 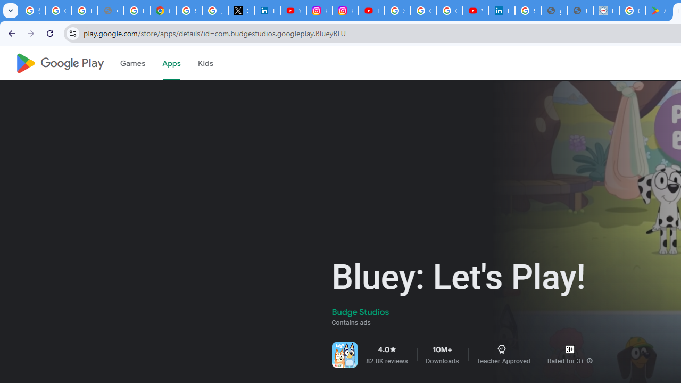 What do you see at coordinates (205, 63) in the screenshot?
I see `Kids` at bounding box center [205, 63].